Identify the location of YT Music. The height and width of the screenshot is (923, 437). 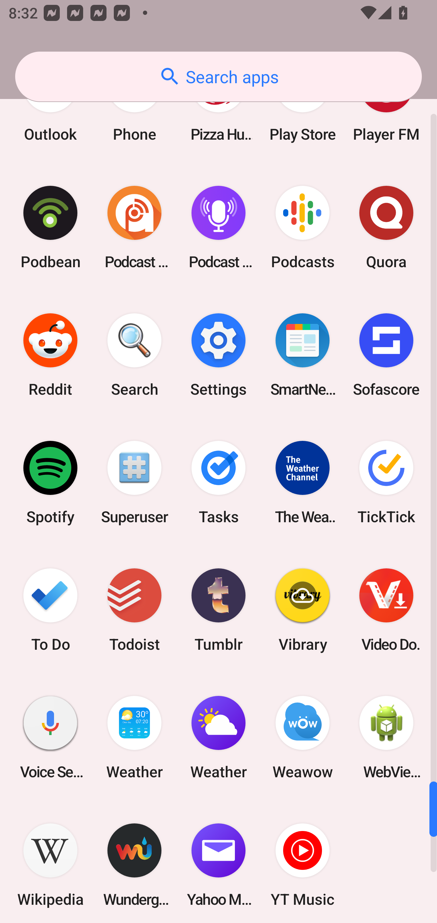
(302, 862).